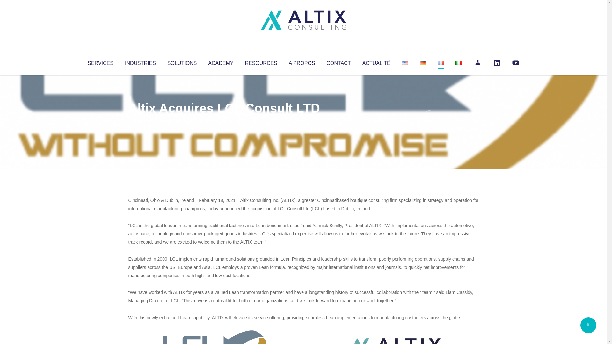  What do you see at coordinates (302, 62) in the screenshot?
I see `A PROPOS` at bounding box center [302, 62].